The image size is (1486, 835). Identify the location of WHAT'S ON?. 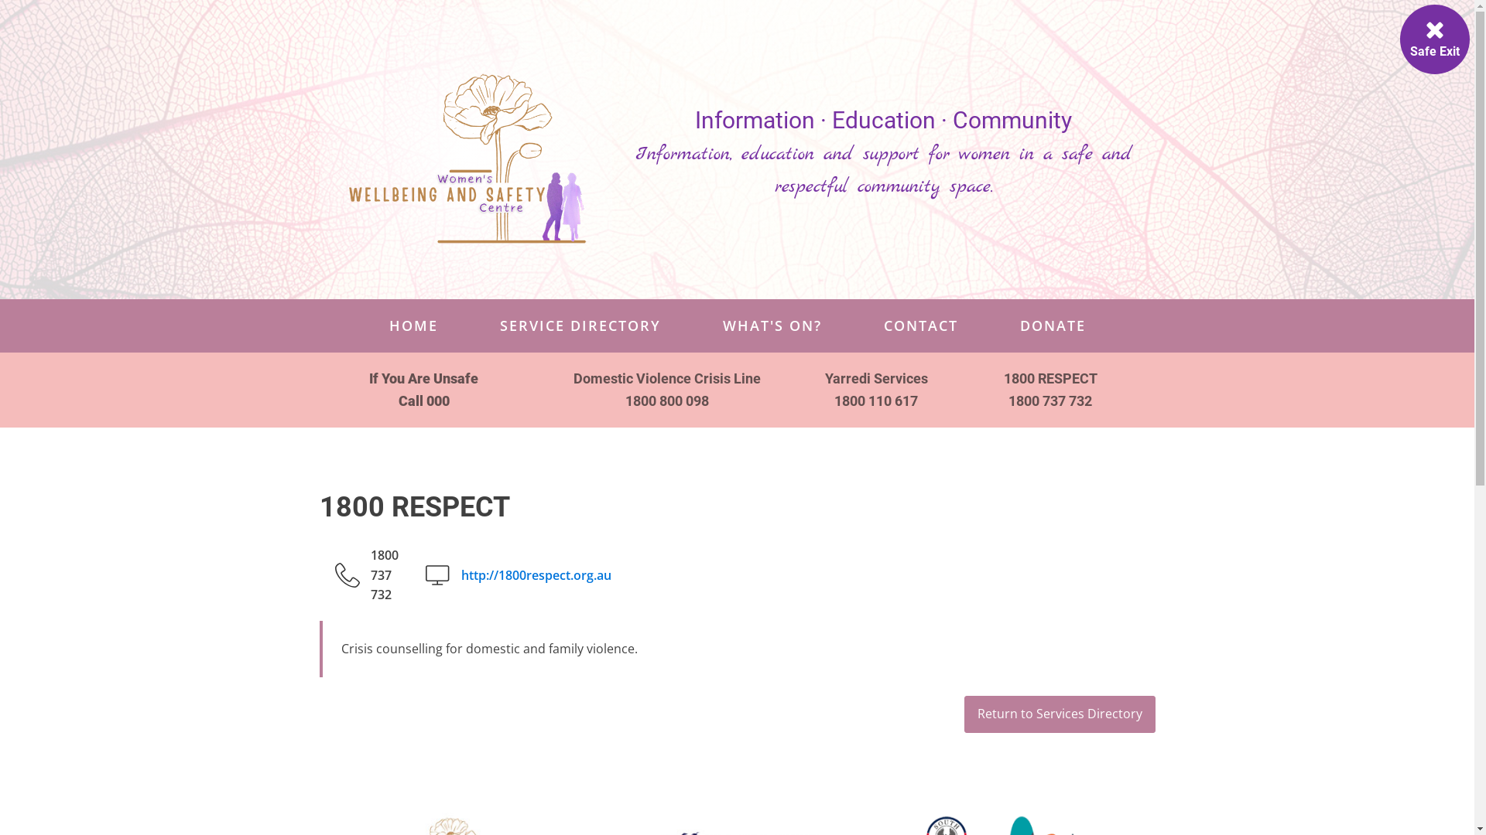
(772, 326).